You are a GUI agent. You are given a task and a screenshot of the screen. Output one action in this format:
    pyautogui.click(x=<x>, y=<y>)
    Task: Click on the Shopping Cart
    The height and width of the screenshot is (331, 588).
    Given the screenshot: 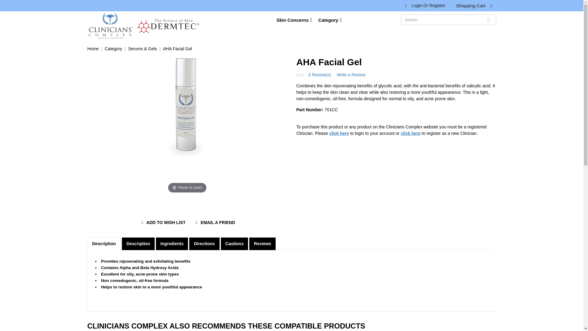 What is the action you would take?
    pyautogui.click(x=476, y=7)
    